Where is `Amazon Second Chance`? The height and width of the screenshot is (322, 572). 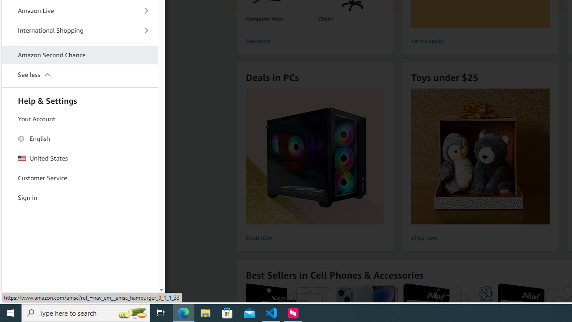
Amazon Second Chance is located at coordinates (80, 55).